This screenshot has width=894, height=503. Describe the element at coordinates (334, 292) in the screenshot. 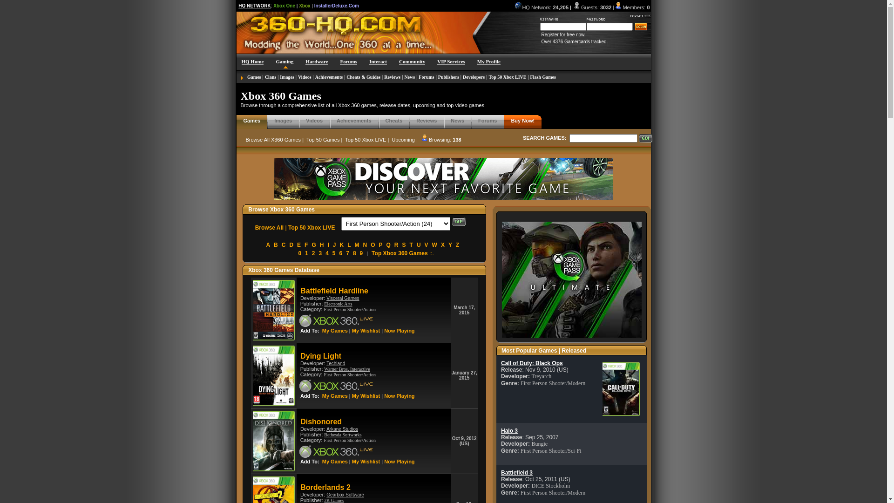

I see `Battlefield Hardline` at that location.